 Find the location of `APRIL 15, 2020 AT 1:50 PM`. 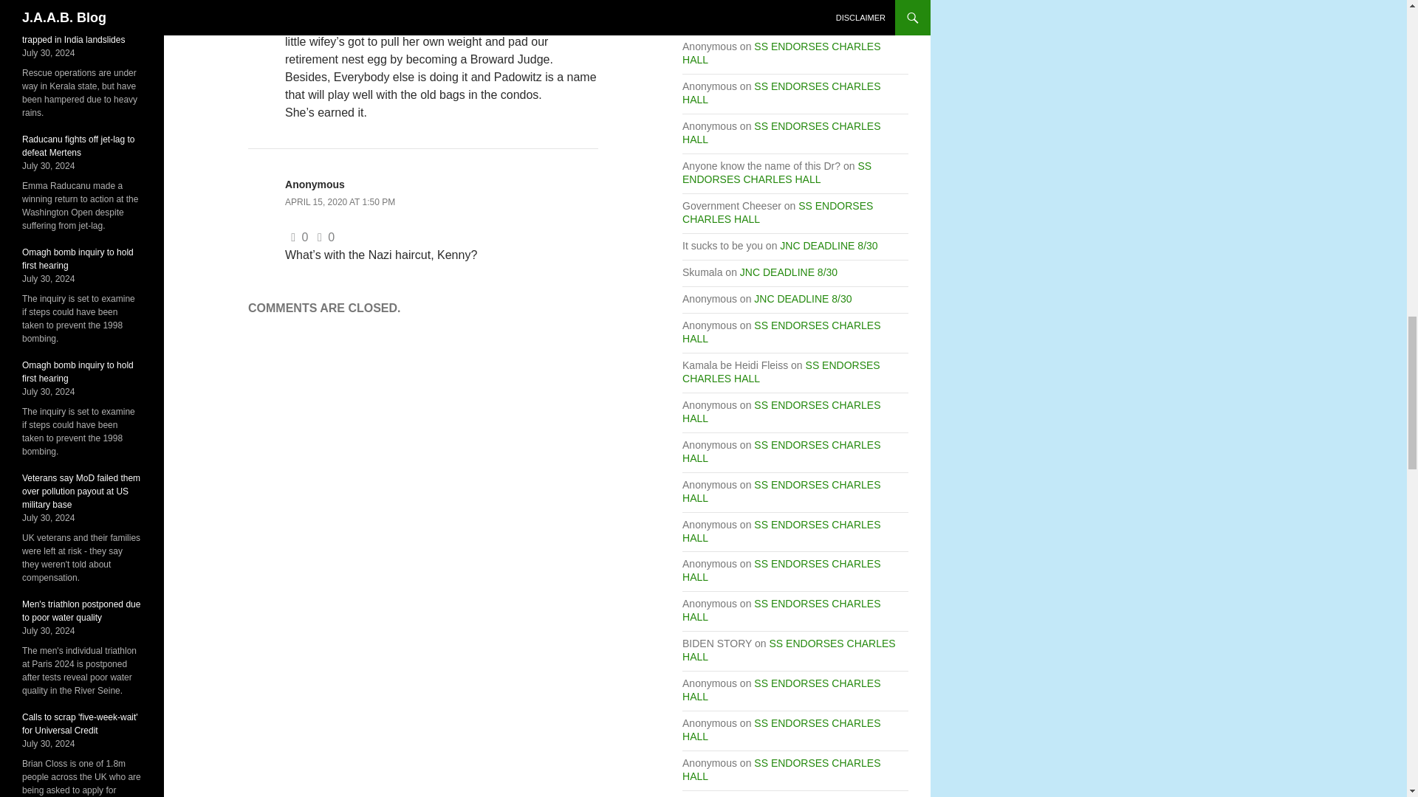

APRIL 15, 2020 AT 1:50 PM is located at coordinates (340, 201).